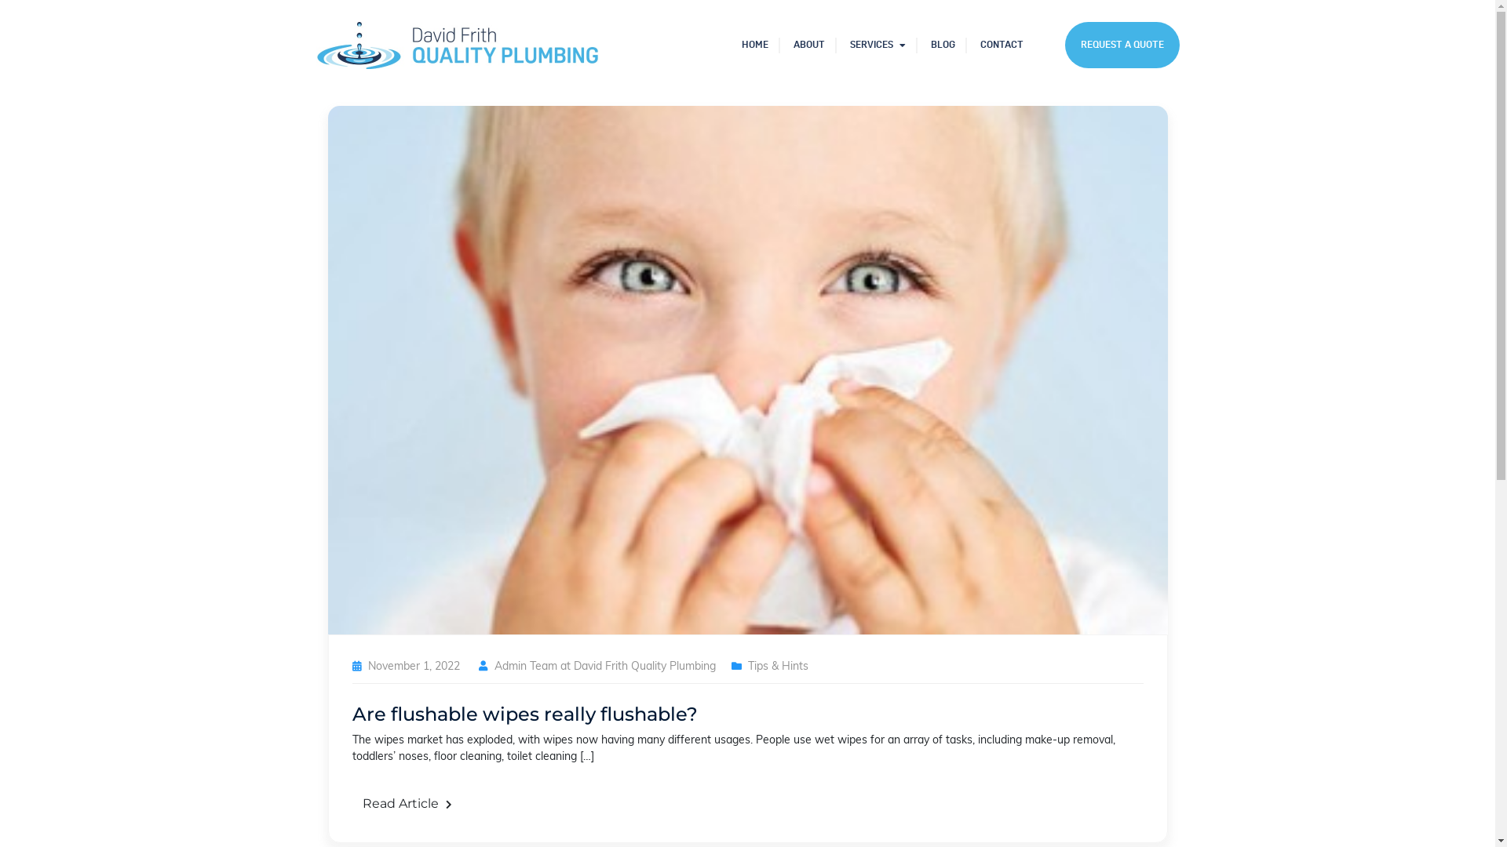 The image size is (1507, 847). I want to click on Read Are flushable wipes really flushable?, so click(748, 370).